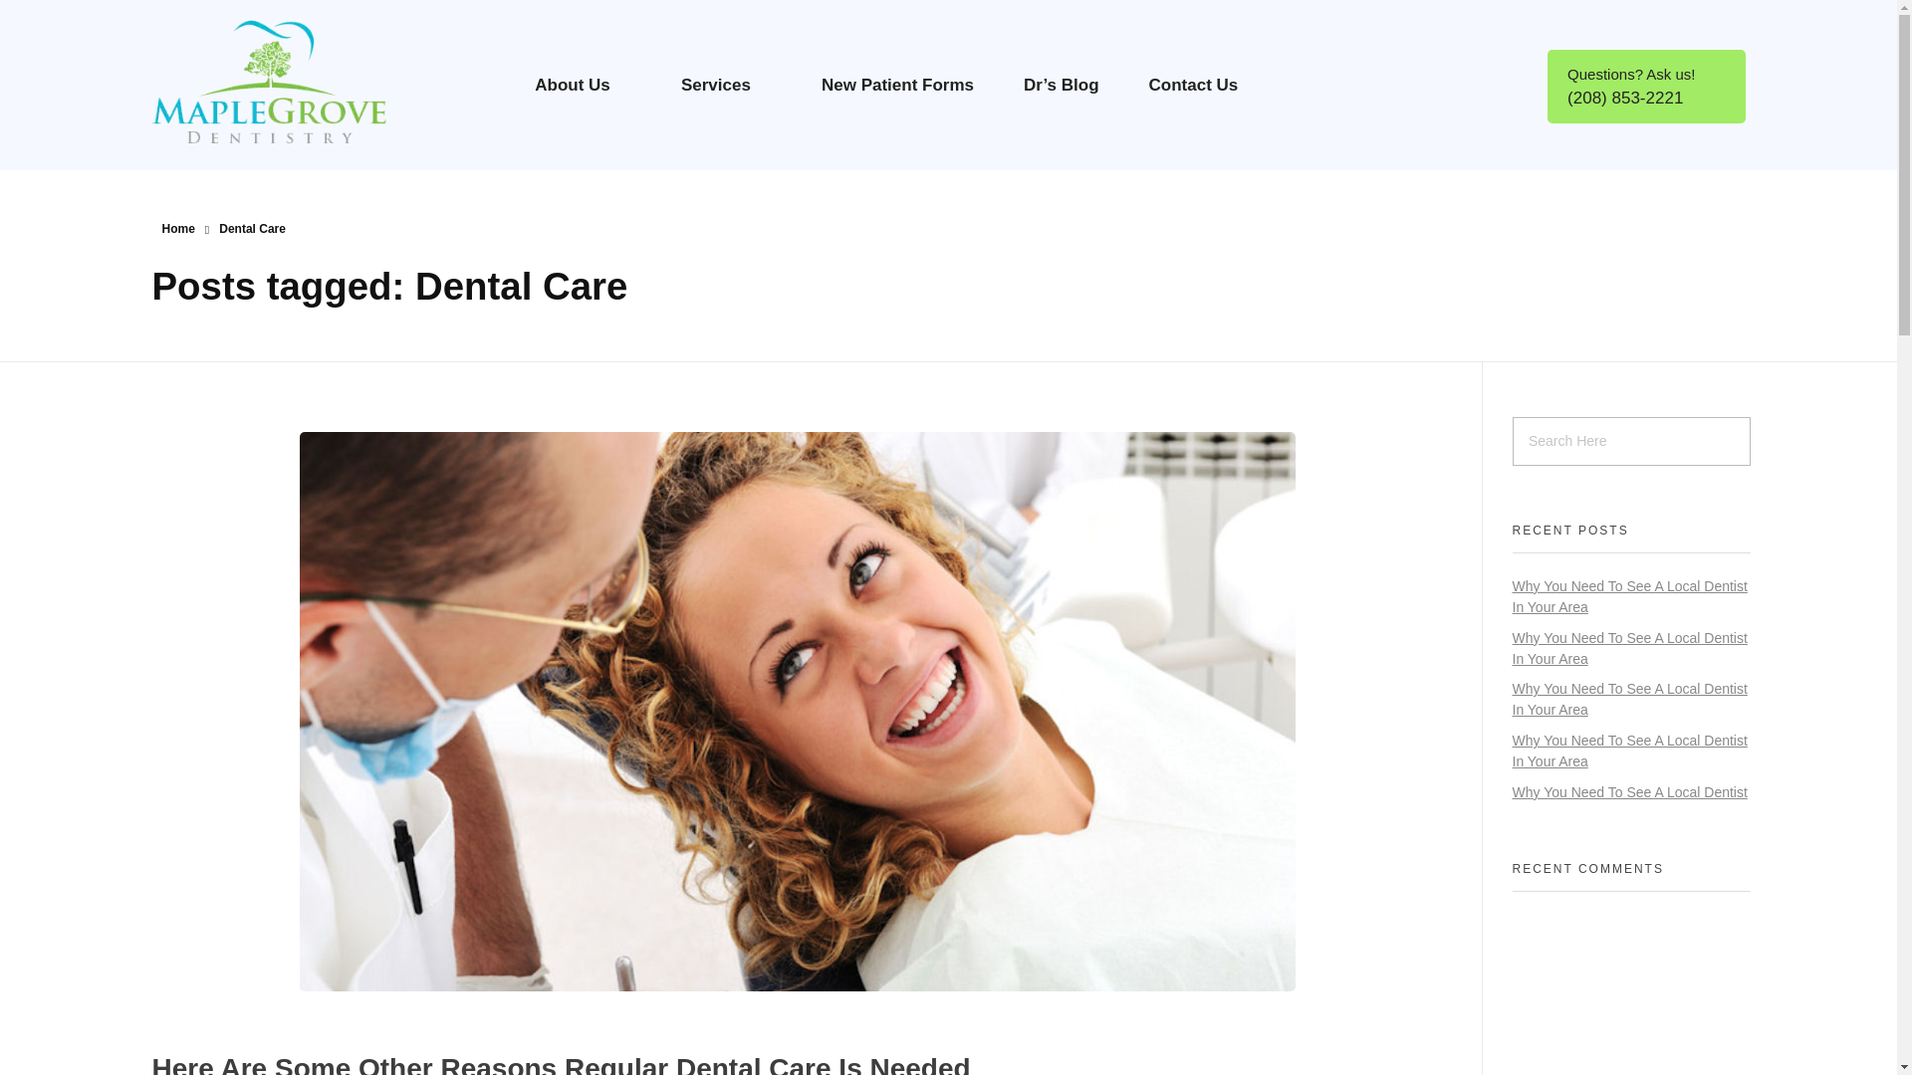 The image size is (1912, 1075). Describe the element at coordinates (287, 82) in the screenshot. I see `Maple Grove Dentistry` at that location.